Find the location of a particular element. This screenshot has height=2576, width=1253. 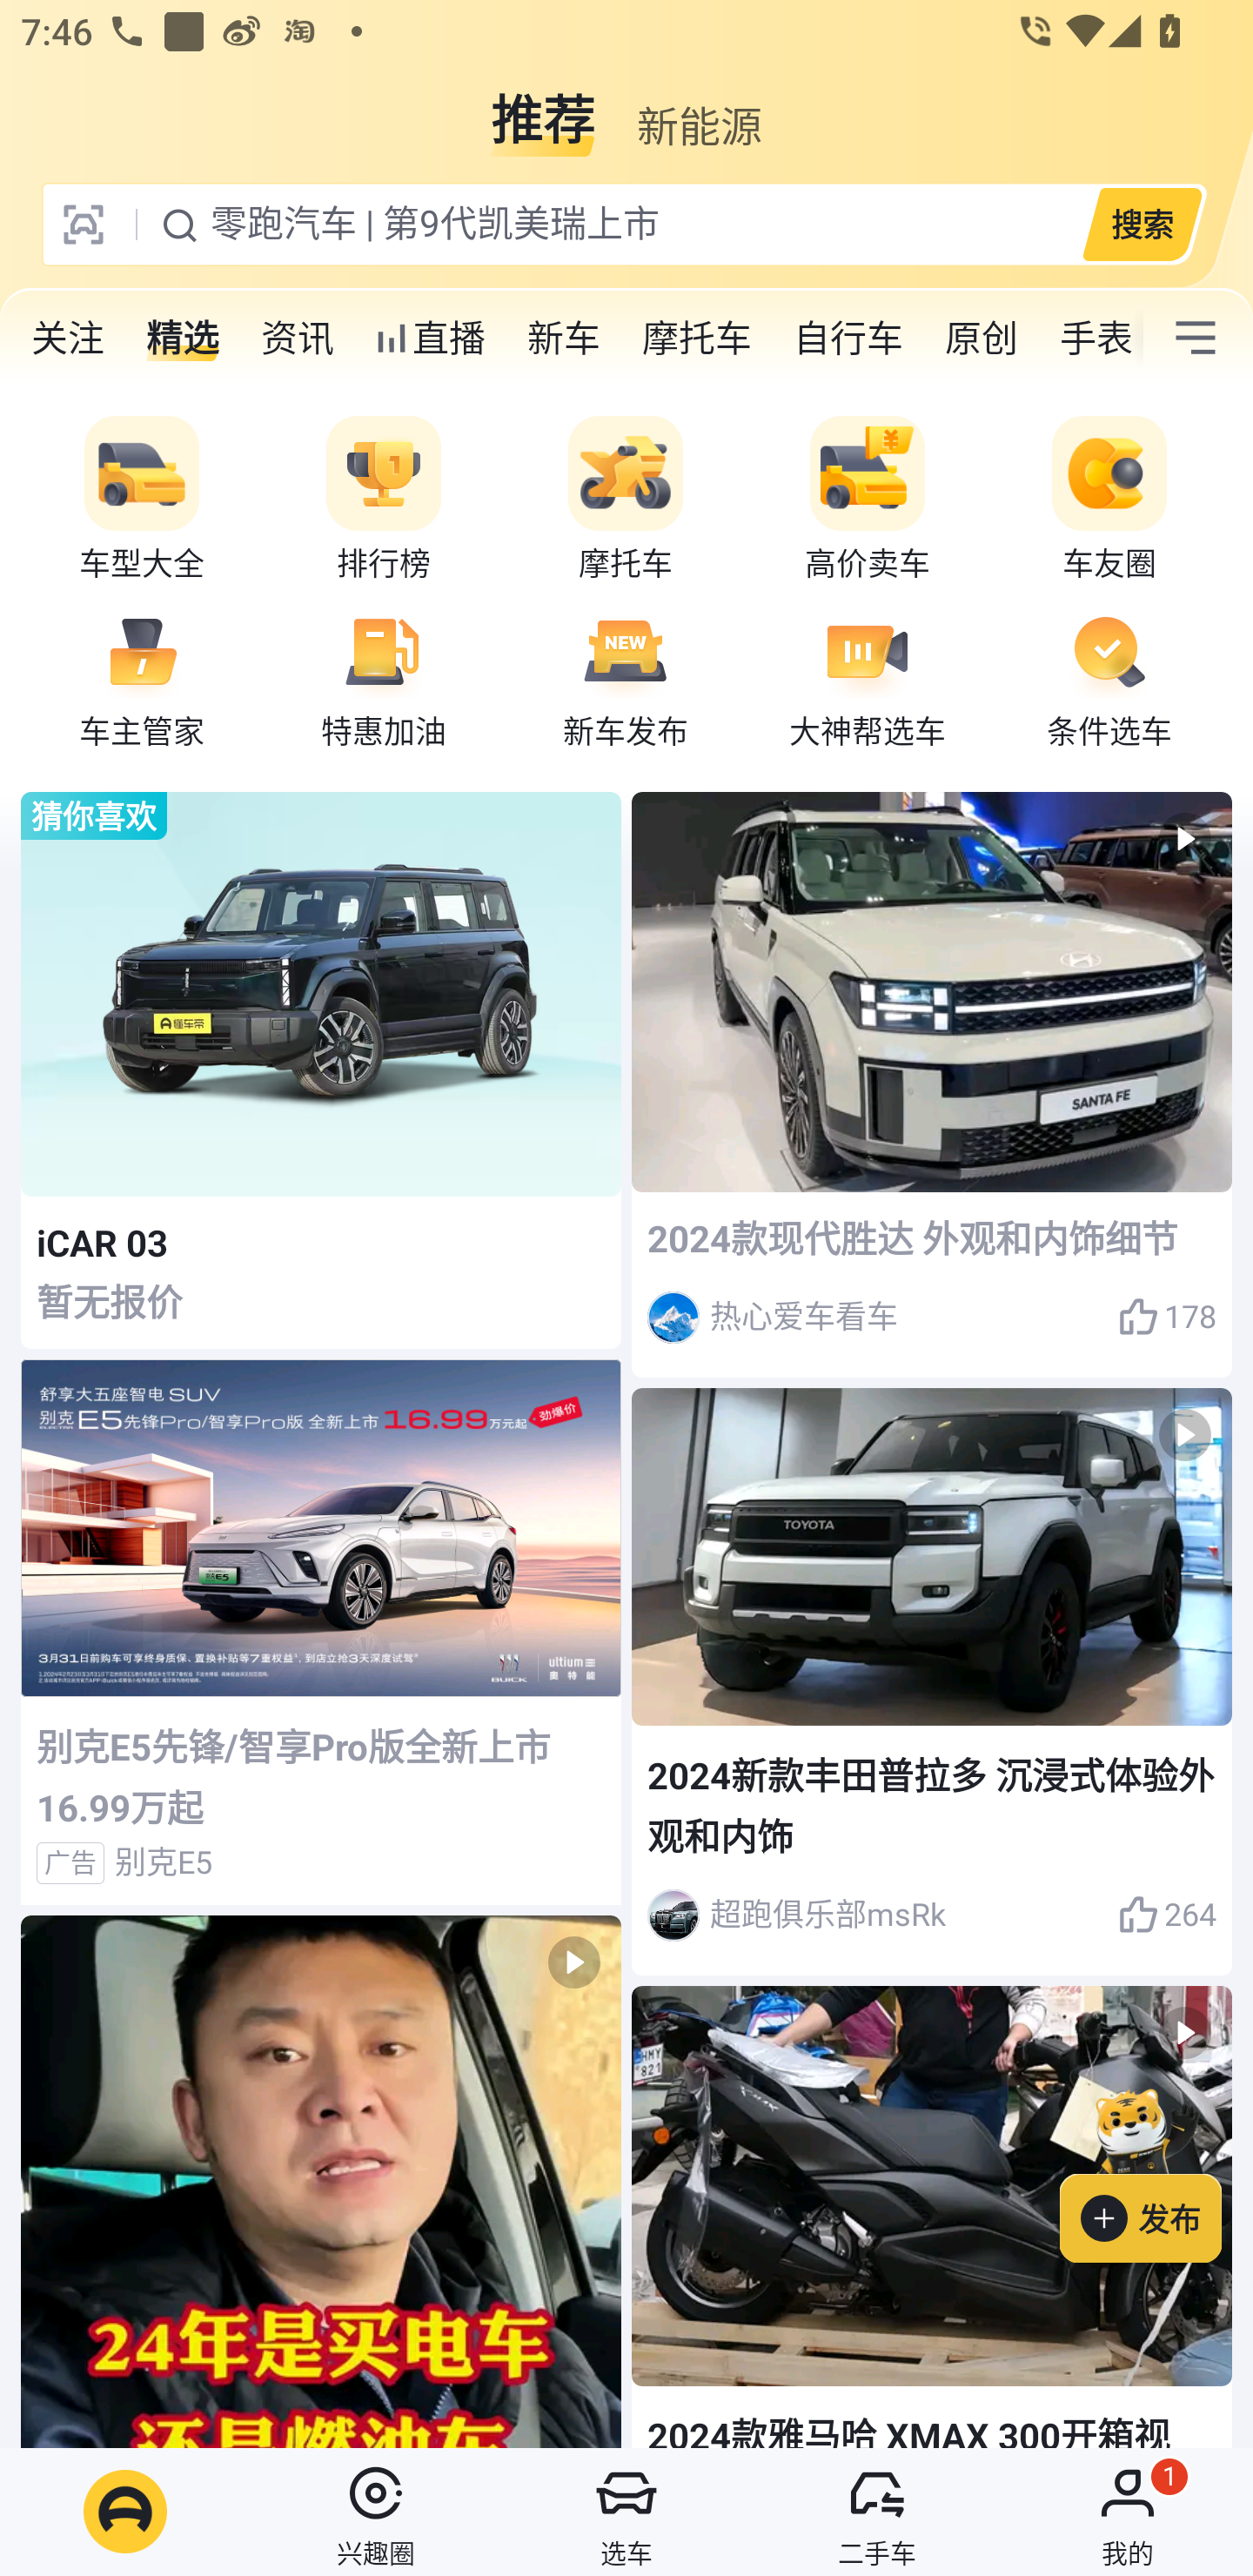

 2024款现代胜达 外观和内饰细节 热心爱车看车 178 is located at coordinates (931, 1084).